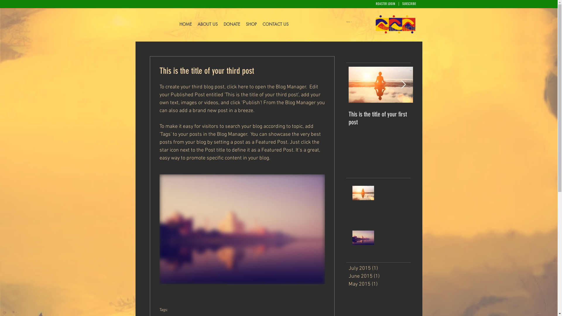 Image resolution: width=562 pixels, height=316 pixels. I want to click on LA JACOBA, so click(150, 24).